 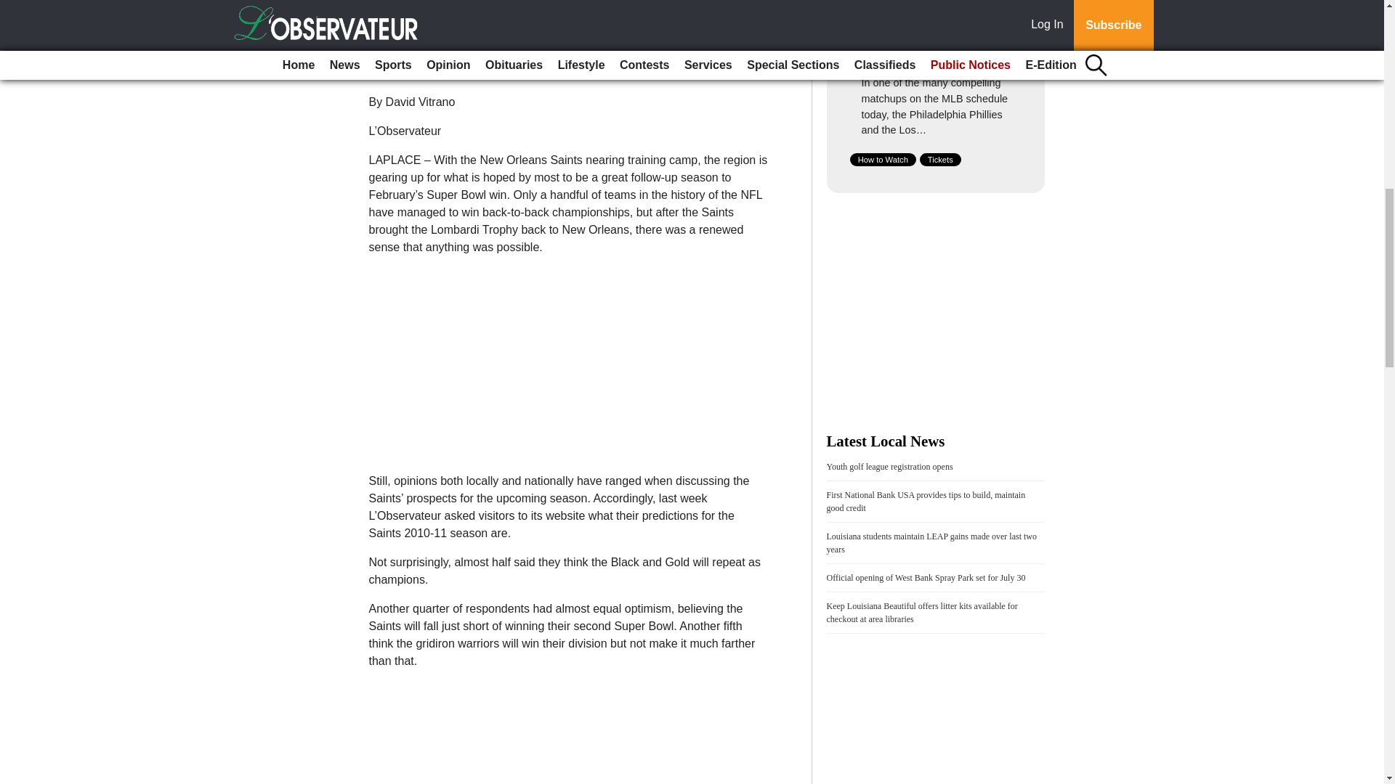 What do you see at coordinates (889, 467) in the screenshot?
I see `Youth golf league registration opens` at bounding box center [889, 467].